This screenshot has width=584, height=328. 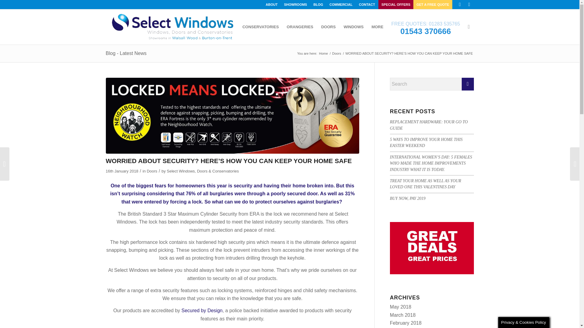 I want to click on SHOWROOMS, so click(x=295, y=5).